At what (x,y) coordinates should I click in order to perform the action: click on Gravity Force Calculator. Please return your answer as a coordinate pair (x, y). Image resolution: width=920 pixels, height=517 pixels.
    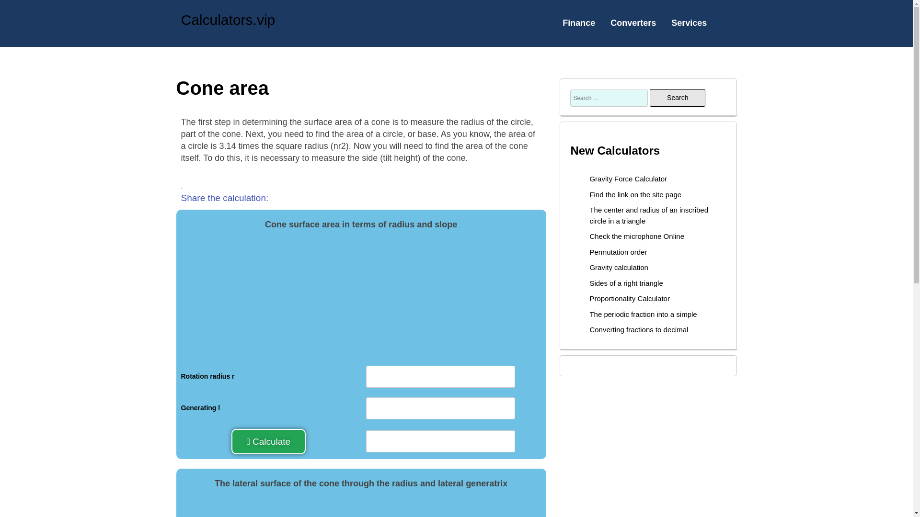
    Looking at the image, I should click on (628, 179).